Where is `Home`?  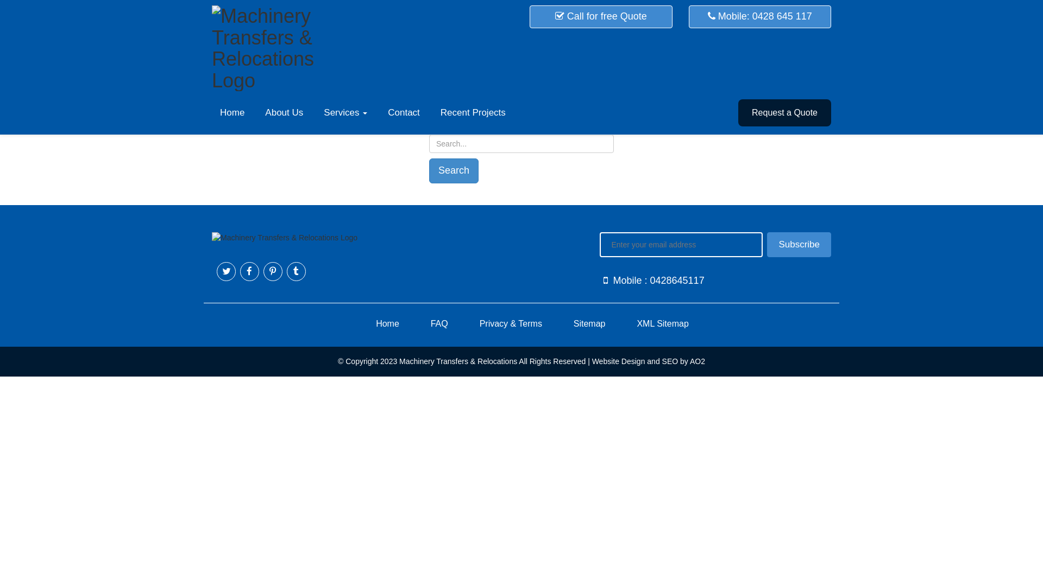
Home is located at coordinates (233, 113).